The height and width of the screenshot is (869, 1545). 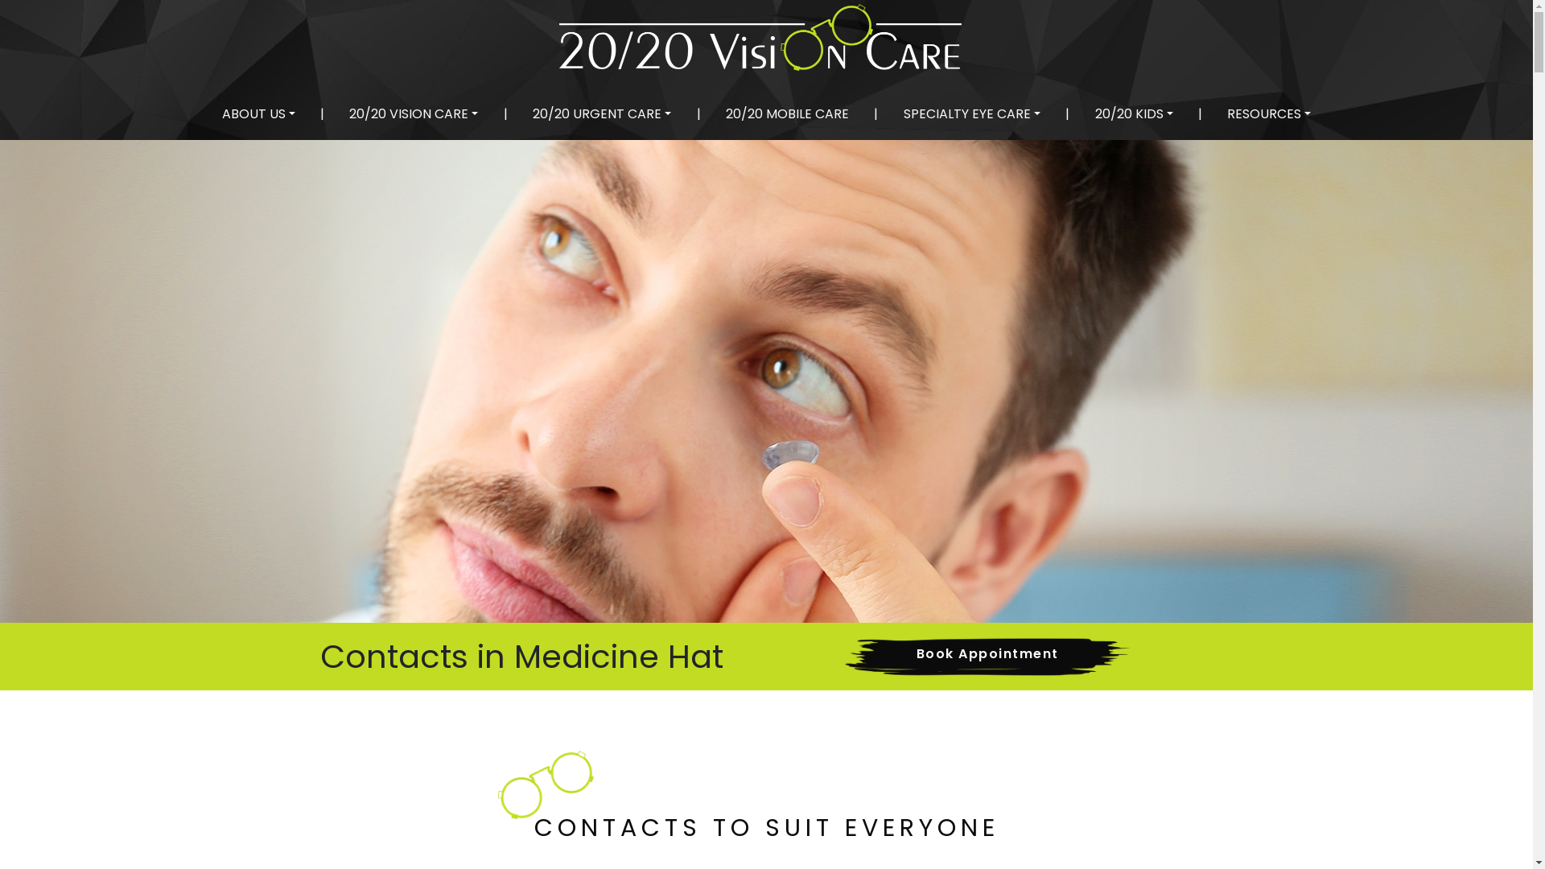 I want to click on 20/20 KIDS, so click(x=1135, y=114).